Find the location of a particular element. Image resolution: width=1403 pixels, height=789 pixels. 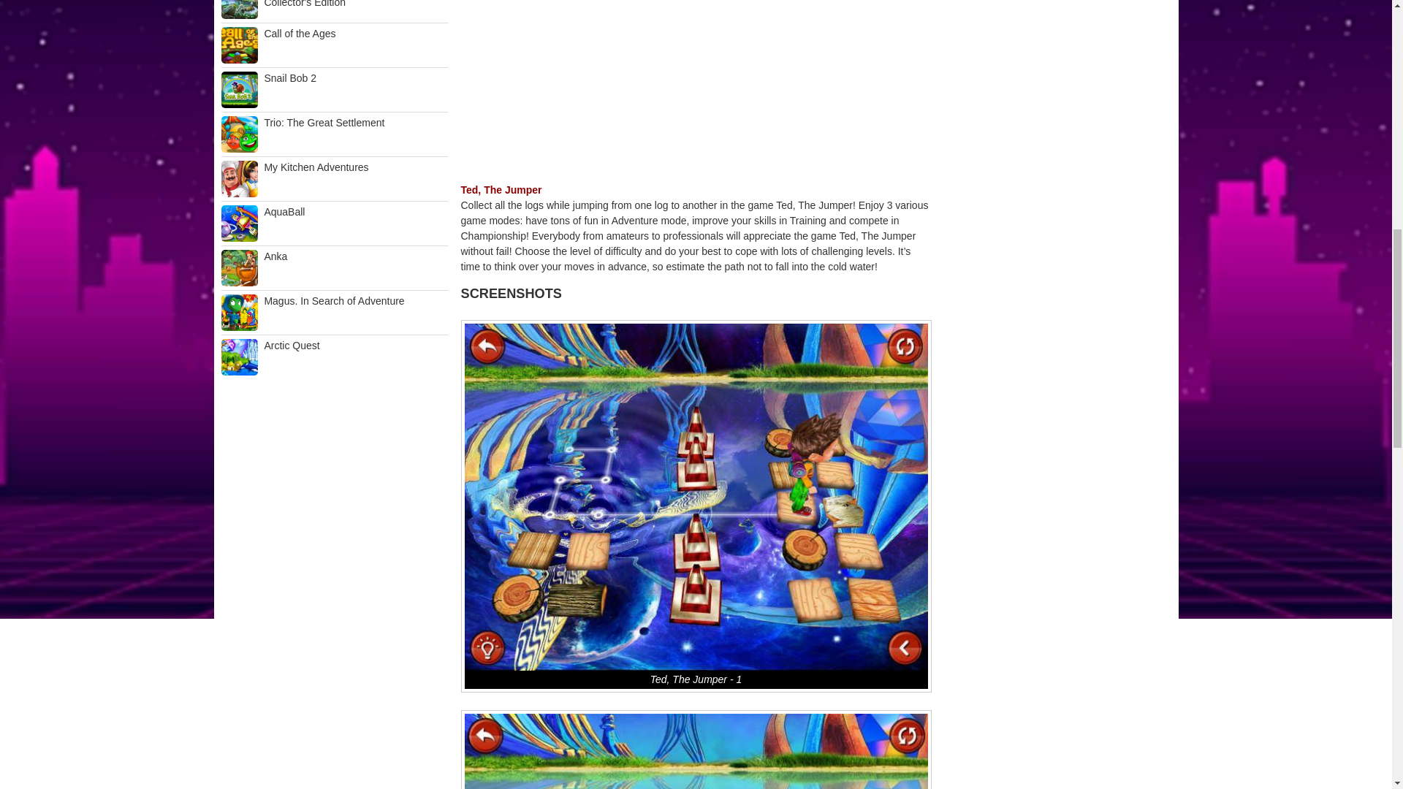

  My Kitchen Adventures is located at coordinates (333, 179).